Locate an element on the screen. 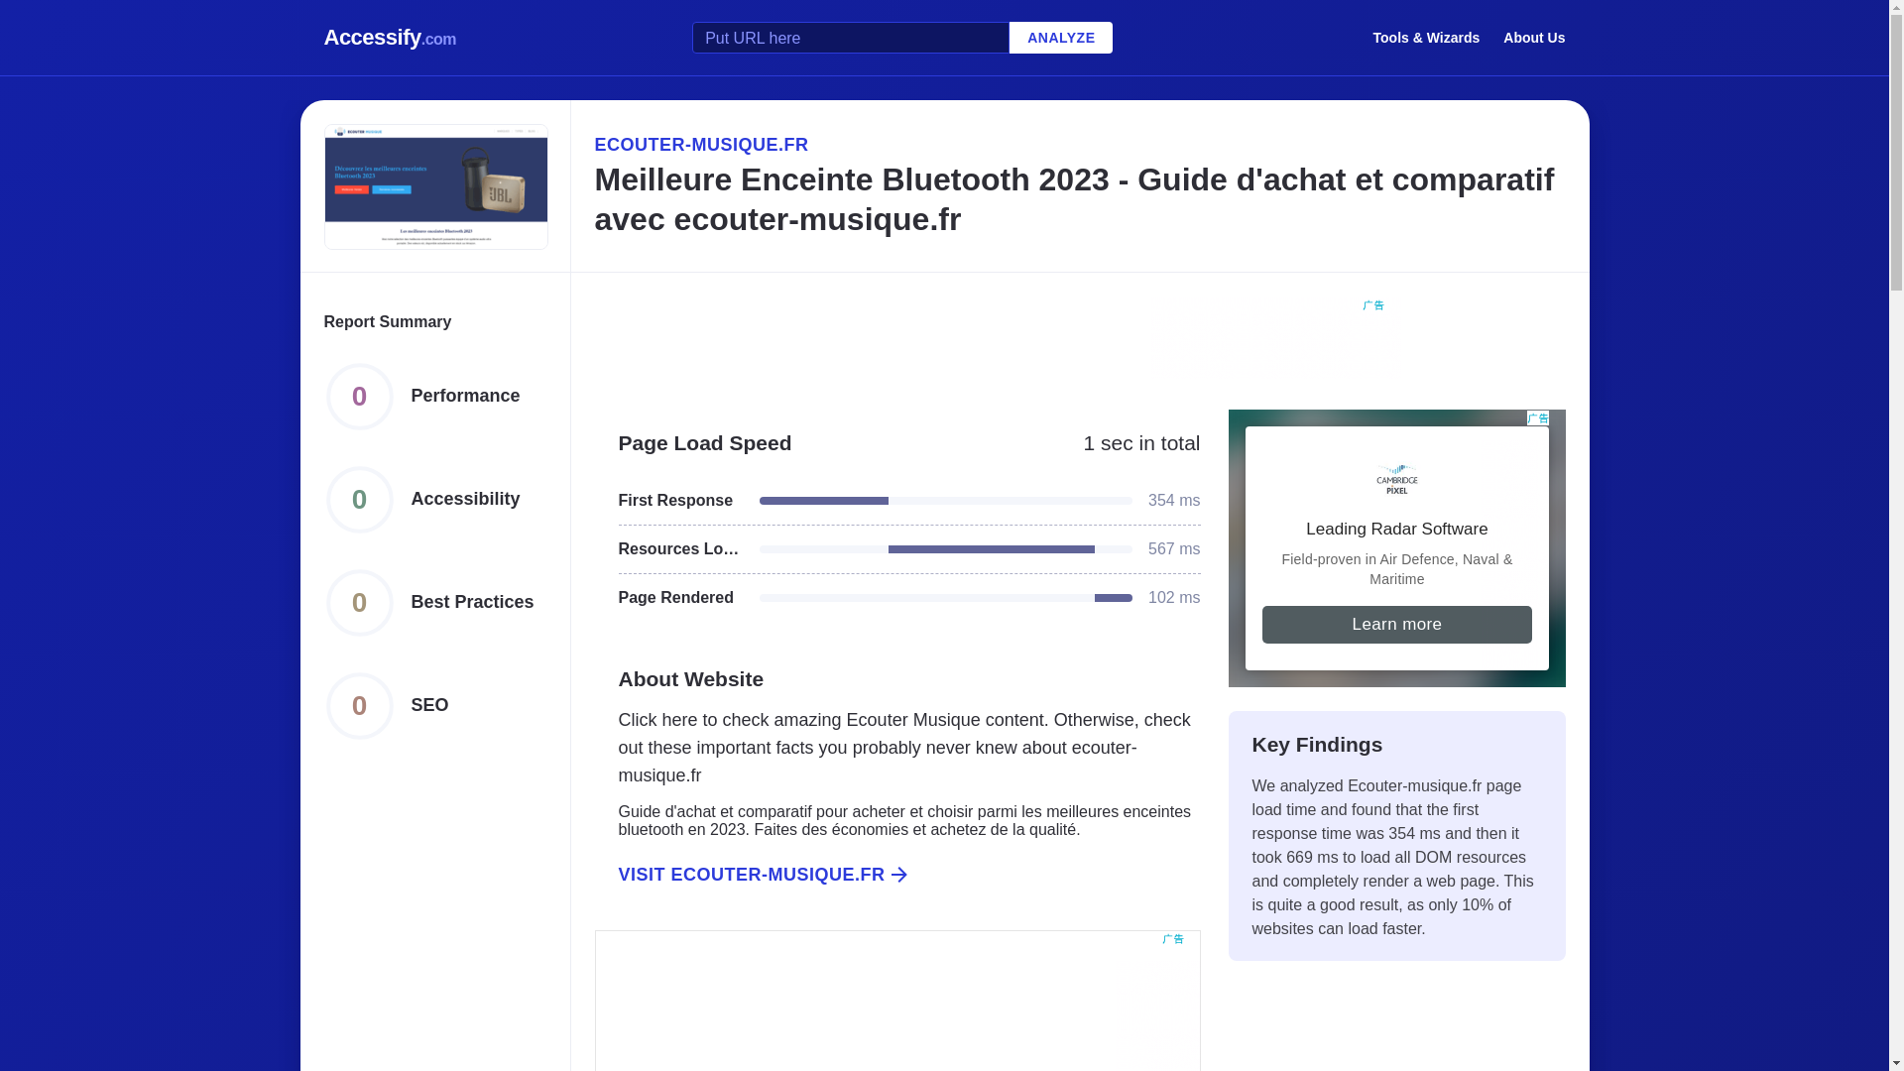 The width and height of the screenshot is (1904, 1071). ANALYZE is located at coordinates (1060, 38).